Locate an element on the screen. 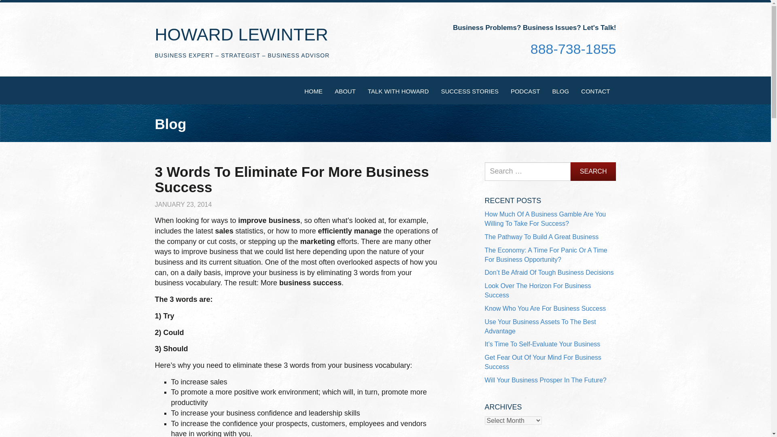  BLOG is located at coordinates (560, 91).